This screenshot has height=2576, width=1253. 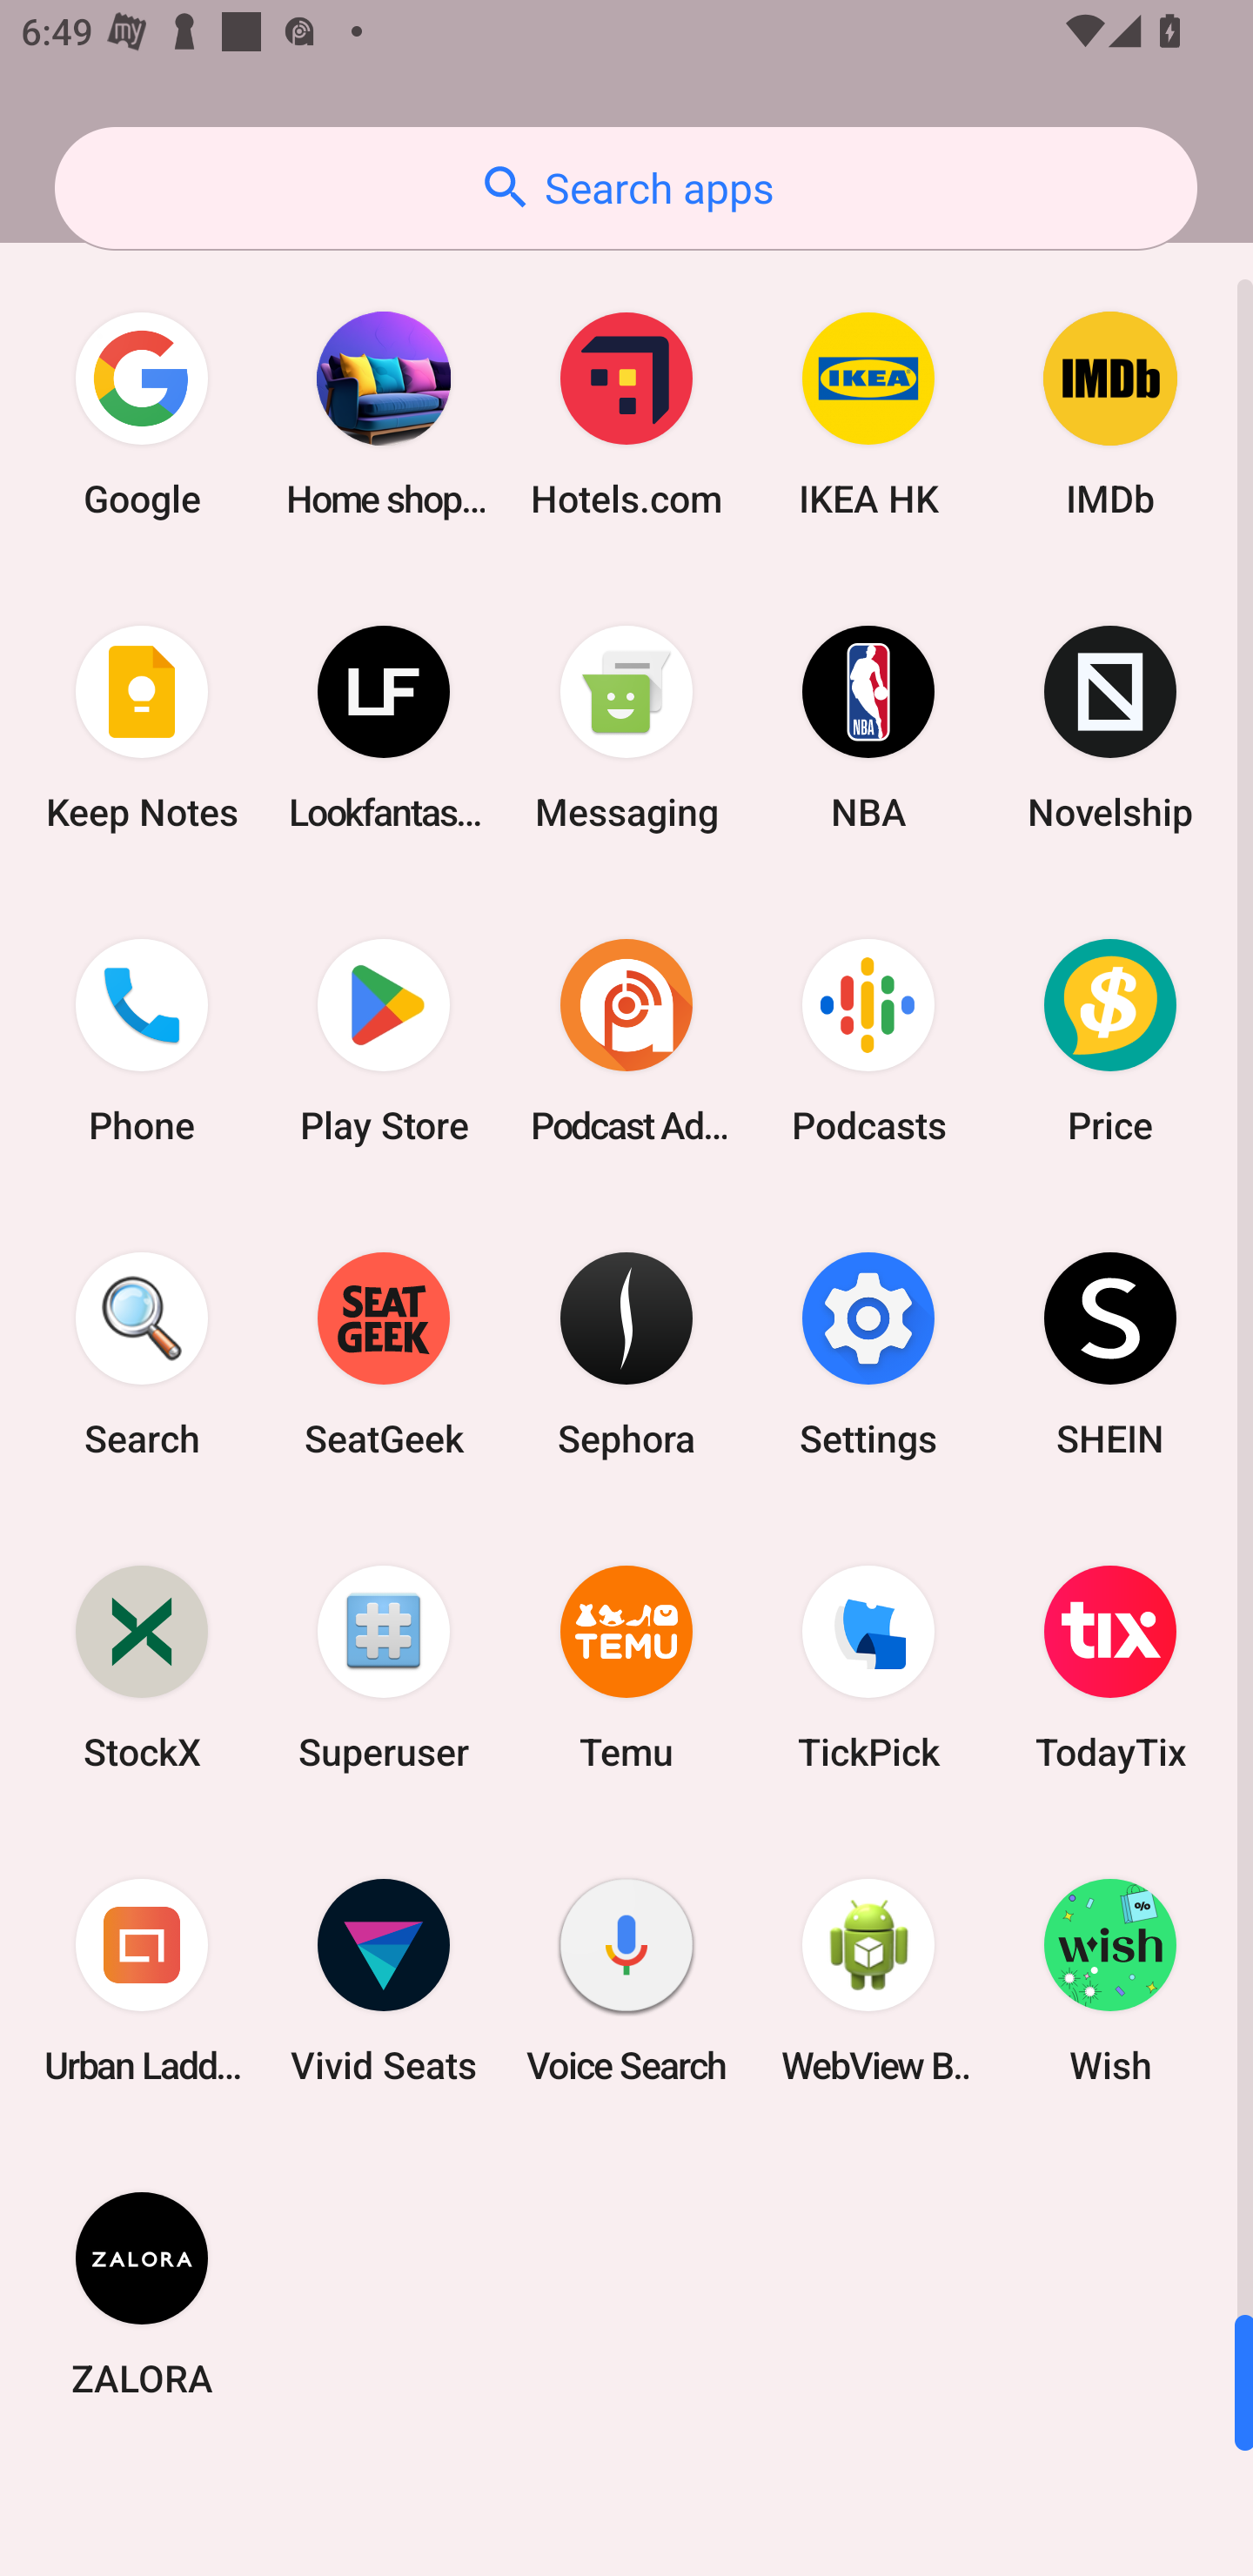 I want to click on Google, so click(x=142, y=414).